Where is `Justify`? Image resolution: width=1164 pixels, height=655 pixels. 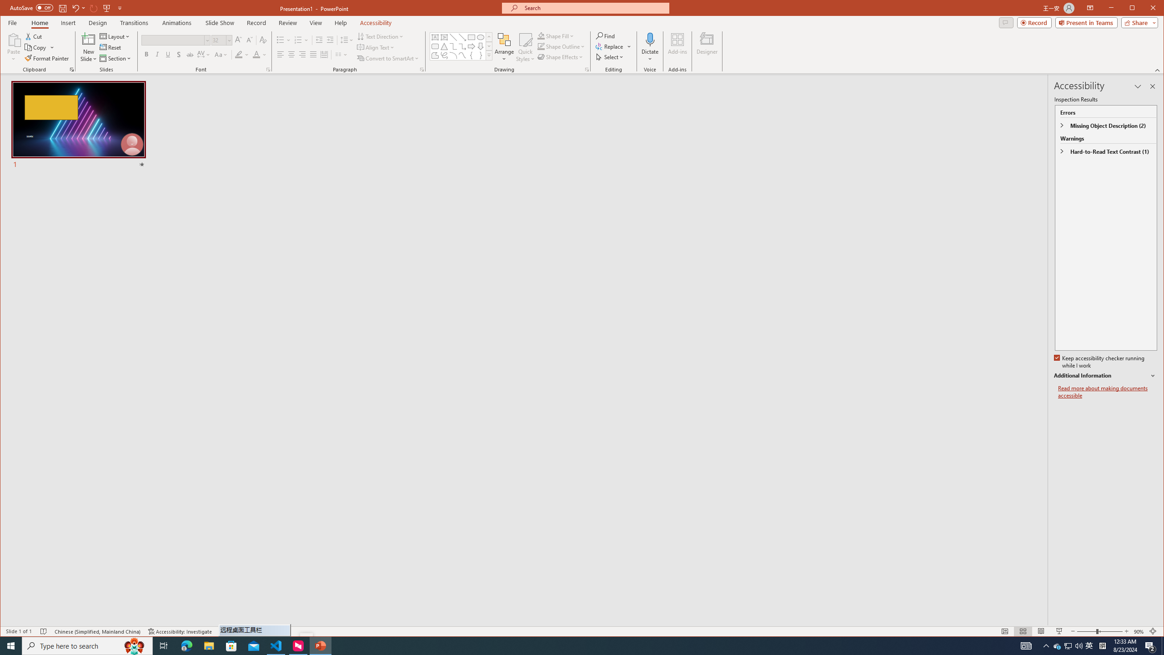
Justify is located at coordinates (313, 55).